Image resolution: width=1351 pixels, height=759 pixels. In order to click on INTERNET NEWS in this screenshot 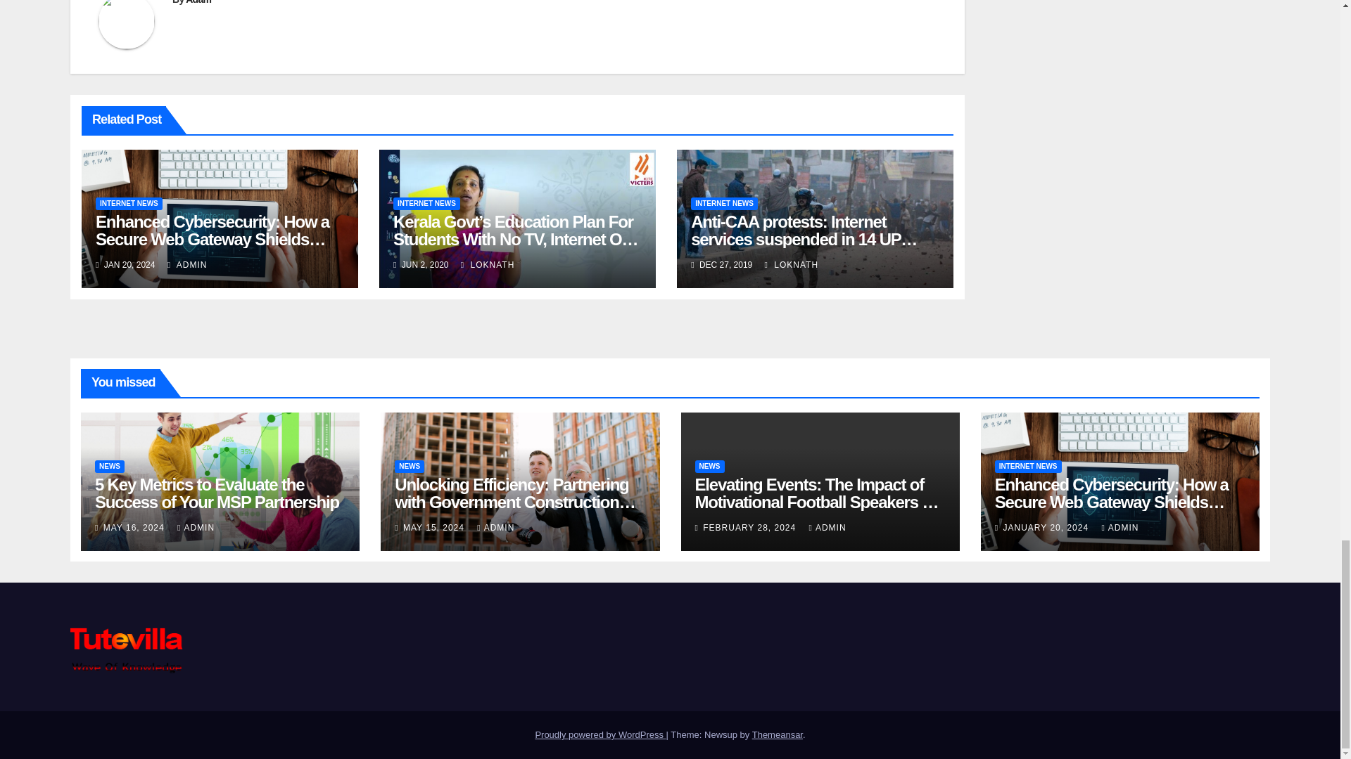, I will do `click(724, 204)`.